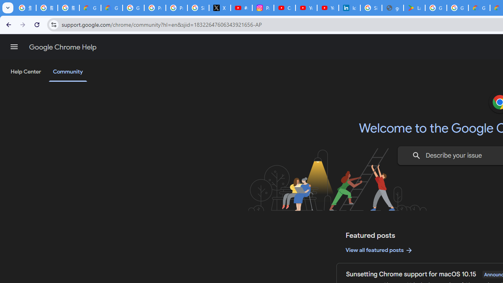 The height and width of the screenshot is (283, 503). What do you see at coordinates (177, 8) in the screenshot?
I see `Privacy Help Center - Policies Help` at bounding box center [177, 8].